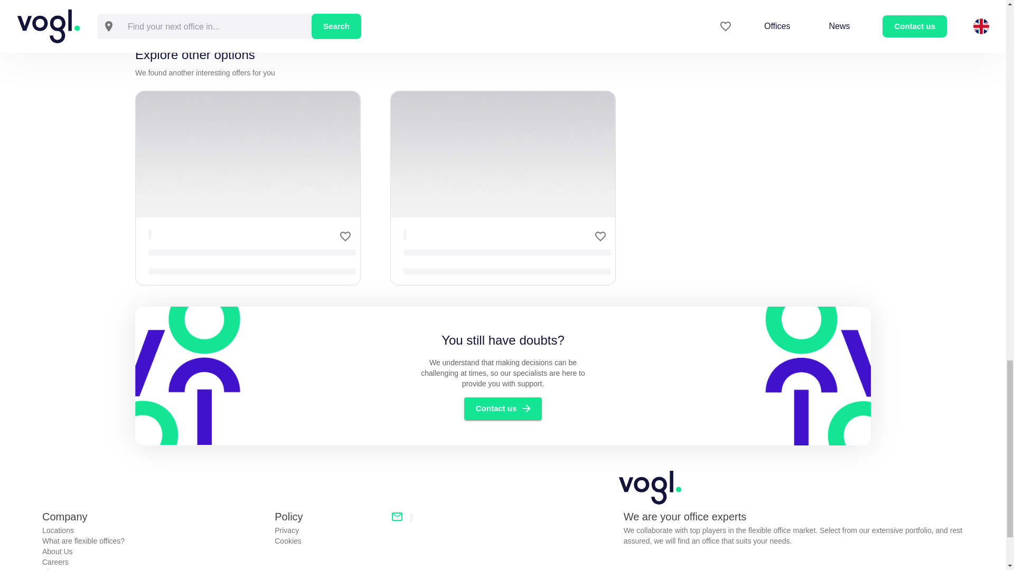 Image resolution: width=1014 pixels, height=570 pixels. I want to click on What are flexible offices?, so click(154, 540).